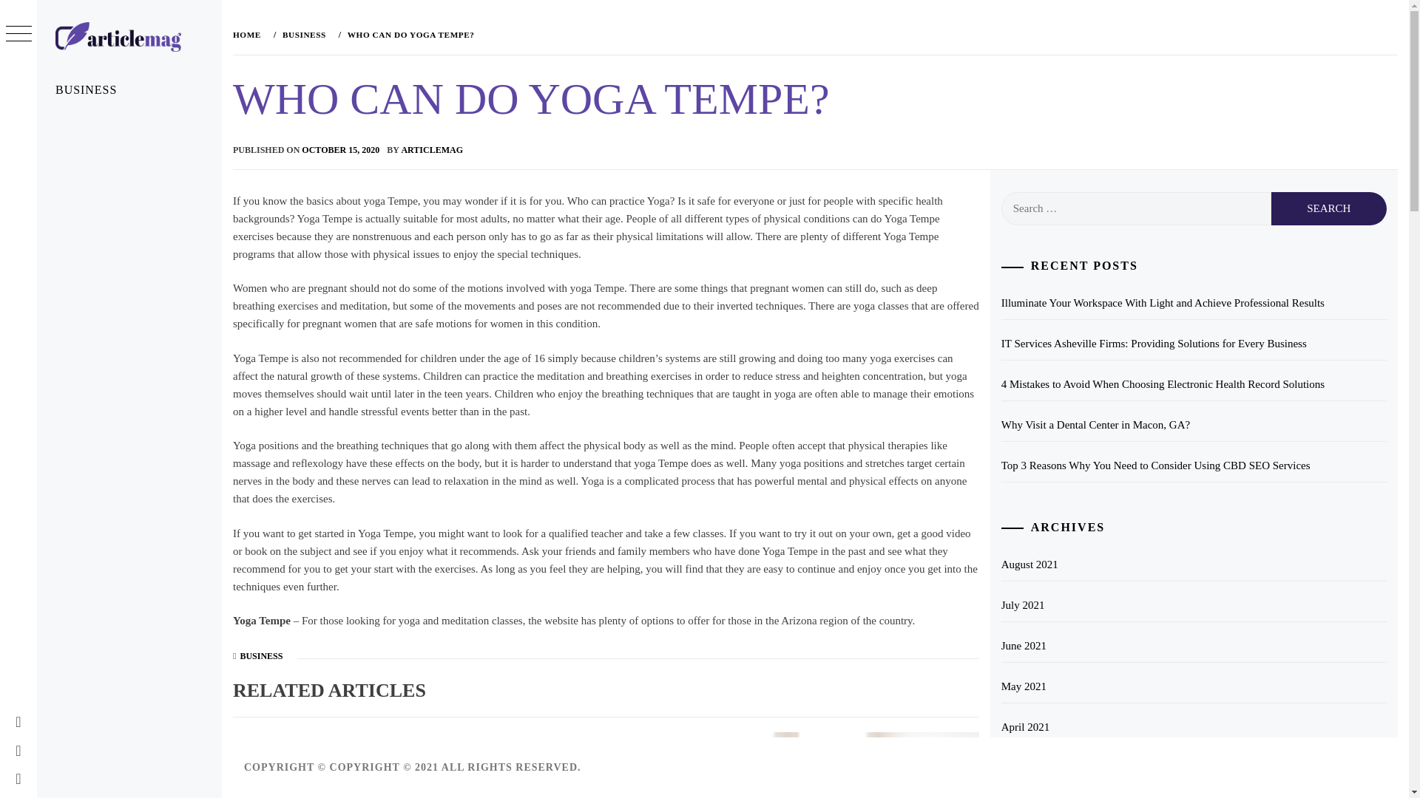  I want to click on Search, so click(630, 37).